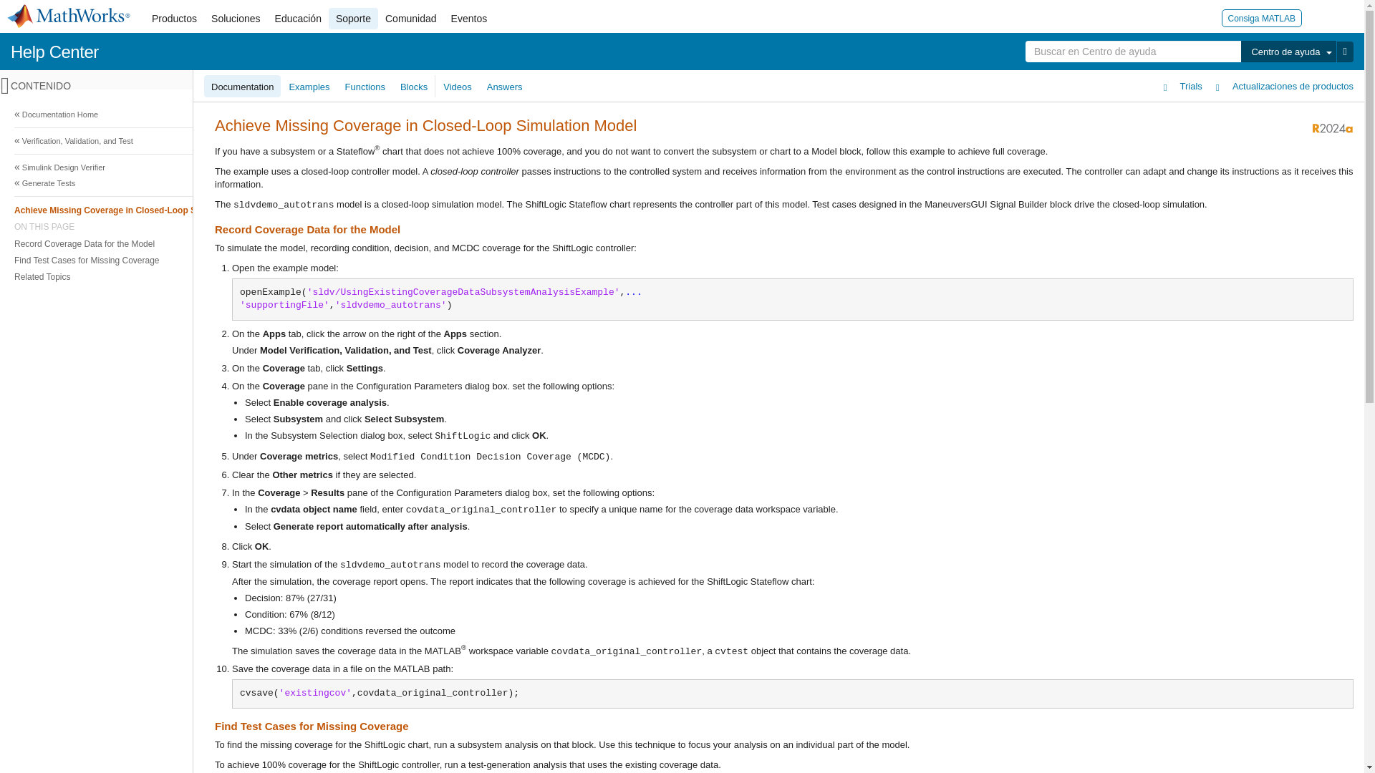 The height and width of the screenshot is (773, 1375). Describe the element at coordinates (173, 19) in the screenshot. I see `Productos` at that location.